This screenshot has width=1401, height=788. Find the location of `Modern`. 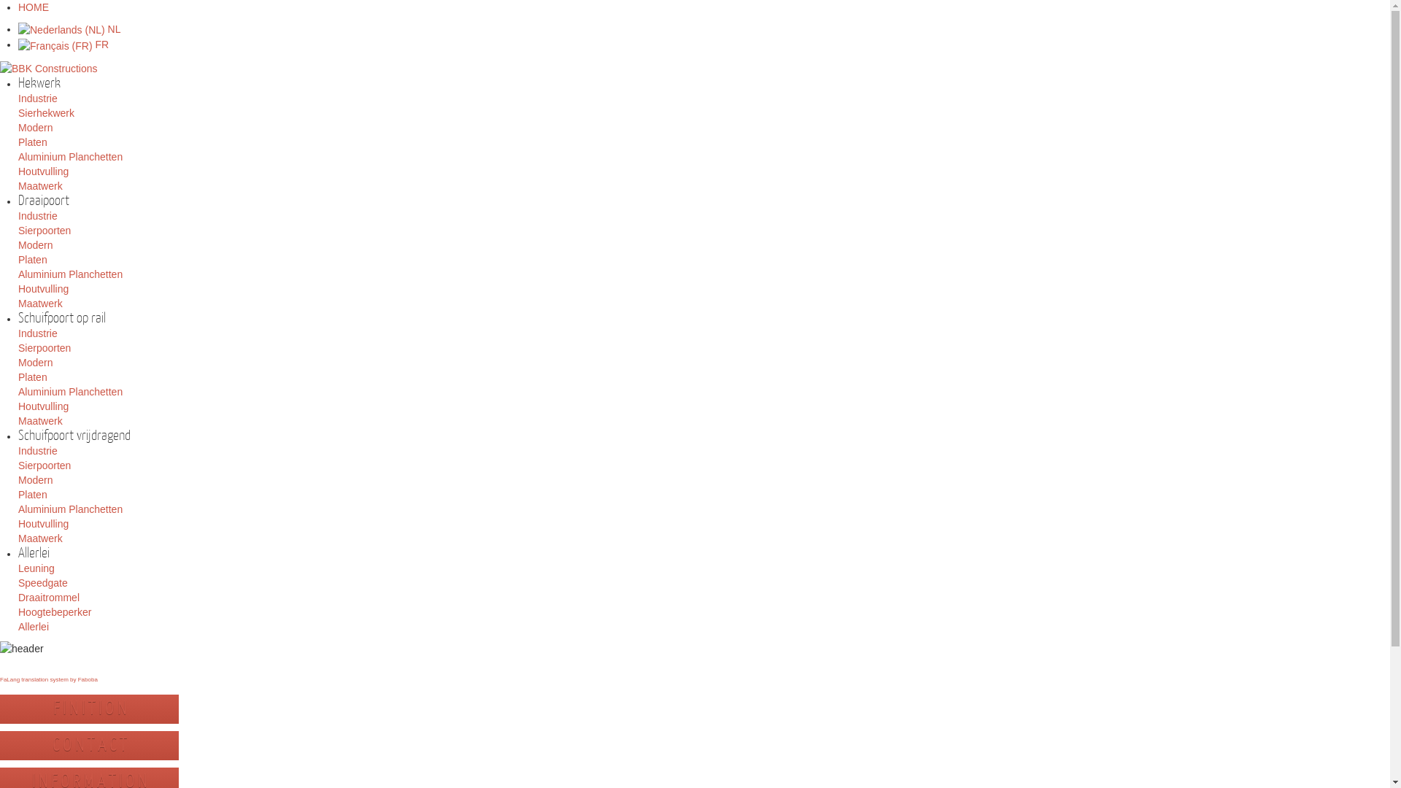

Modern is located at coordinates (35, 245).